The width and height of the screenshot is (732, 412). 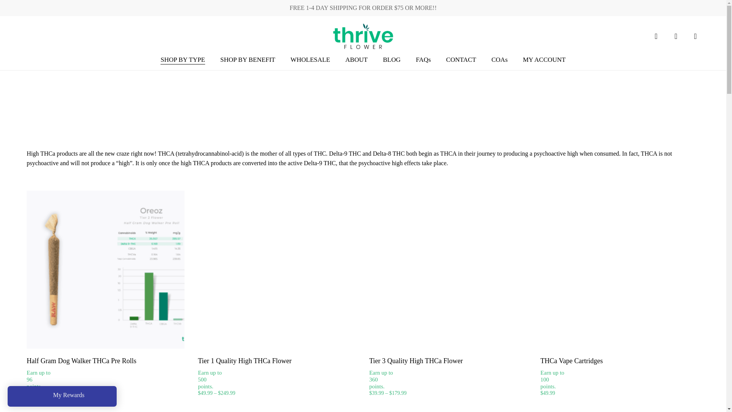 What do you see at coordinates (392, 60) in the screenshot?
I see `BLOG` at bounding box center [392, 60].